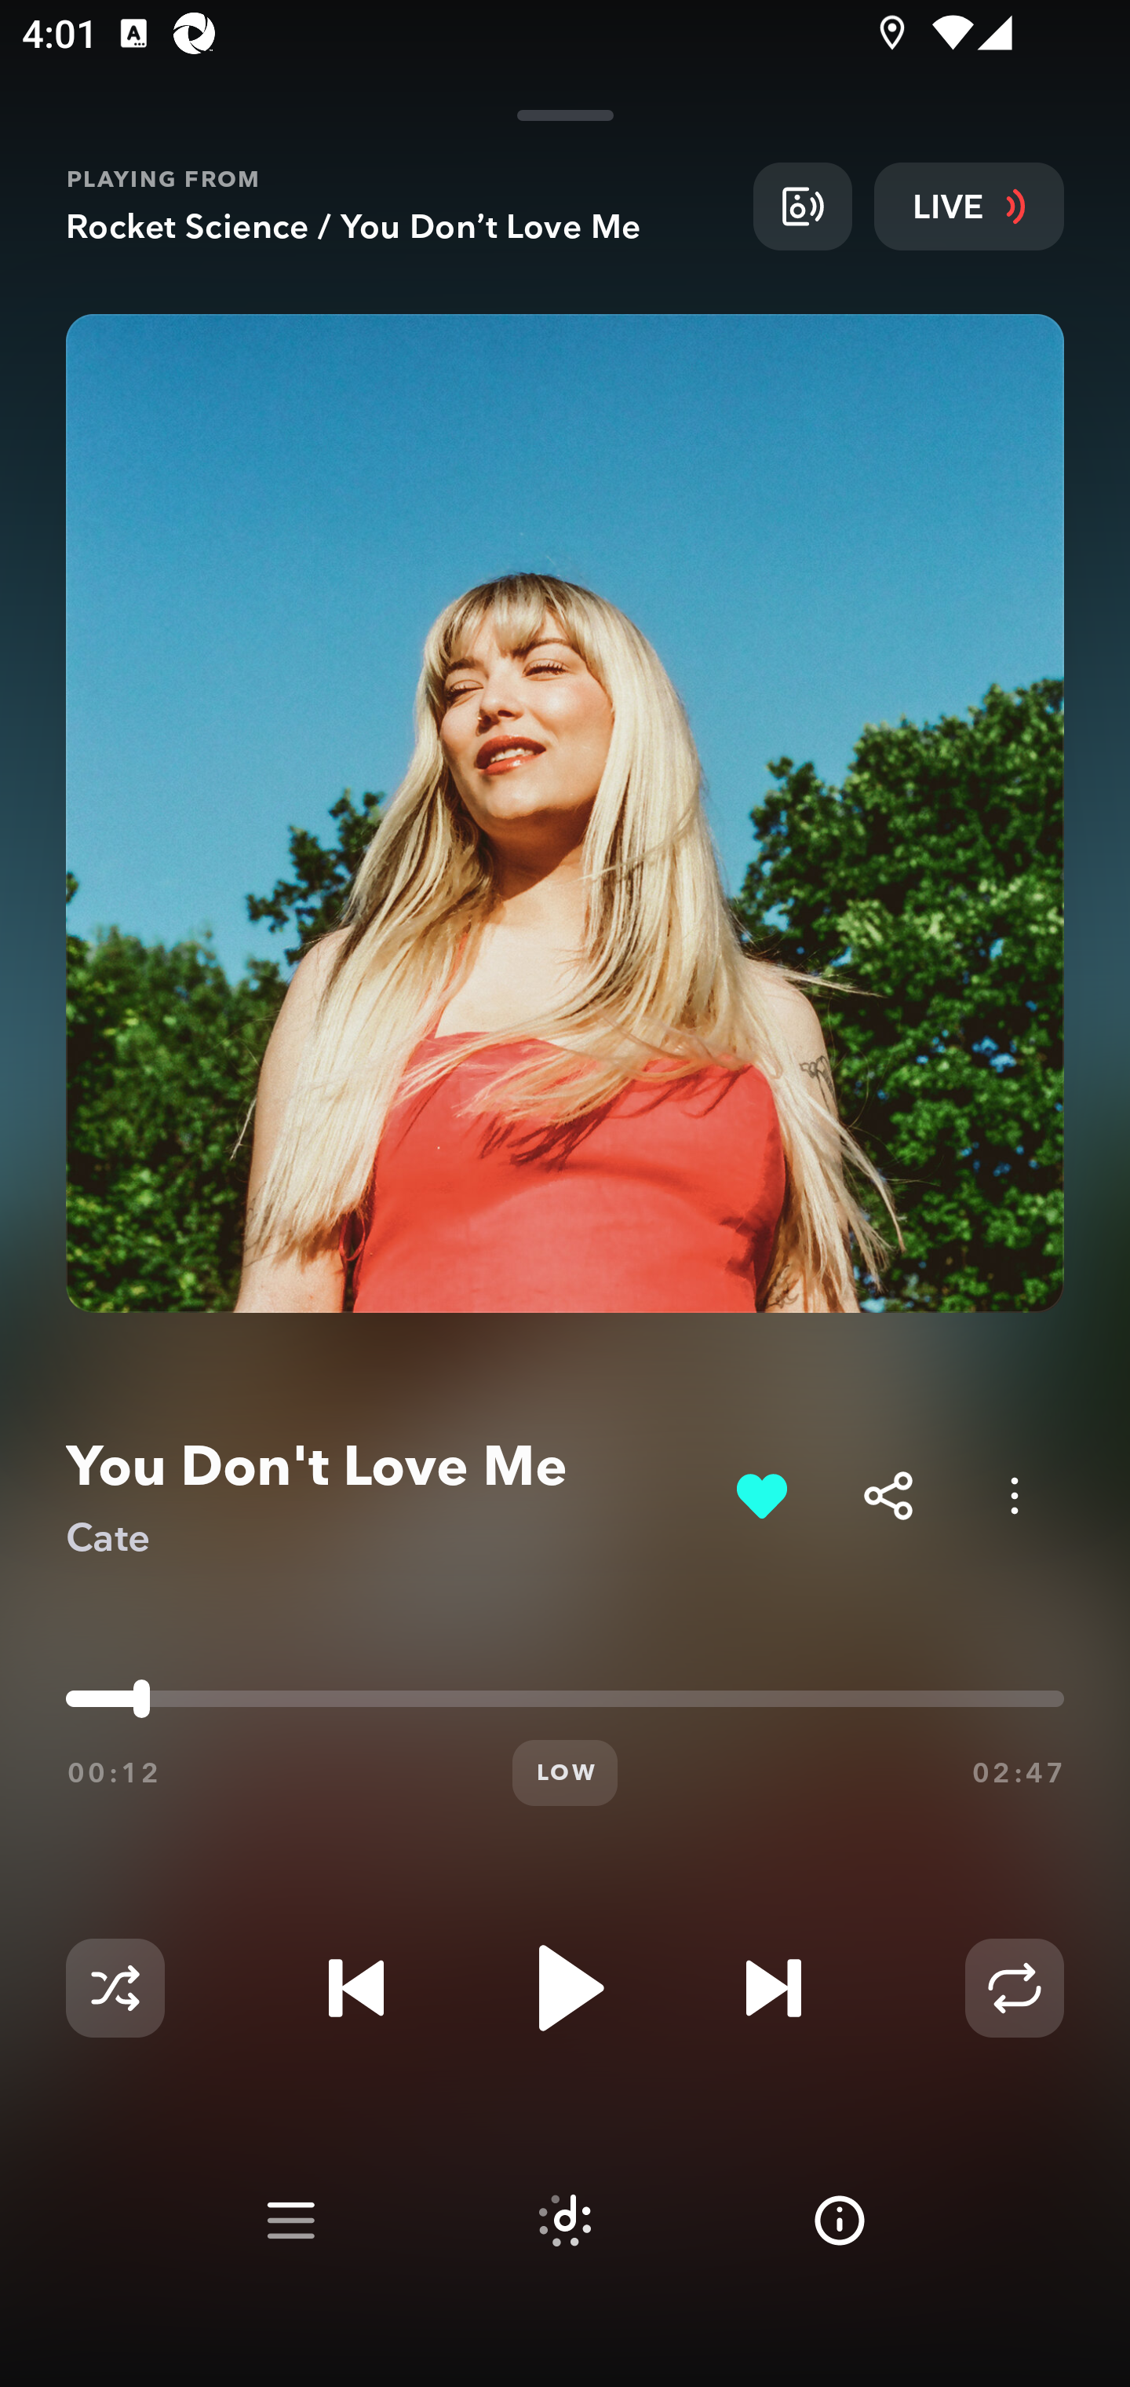 Image resolution: width=1130 pixels, height=2387 pixels. Describe the element at coordinates (115, 1988) in the screenshot. I see `Shuffle enabled` at that location.